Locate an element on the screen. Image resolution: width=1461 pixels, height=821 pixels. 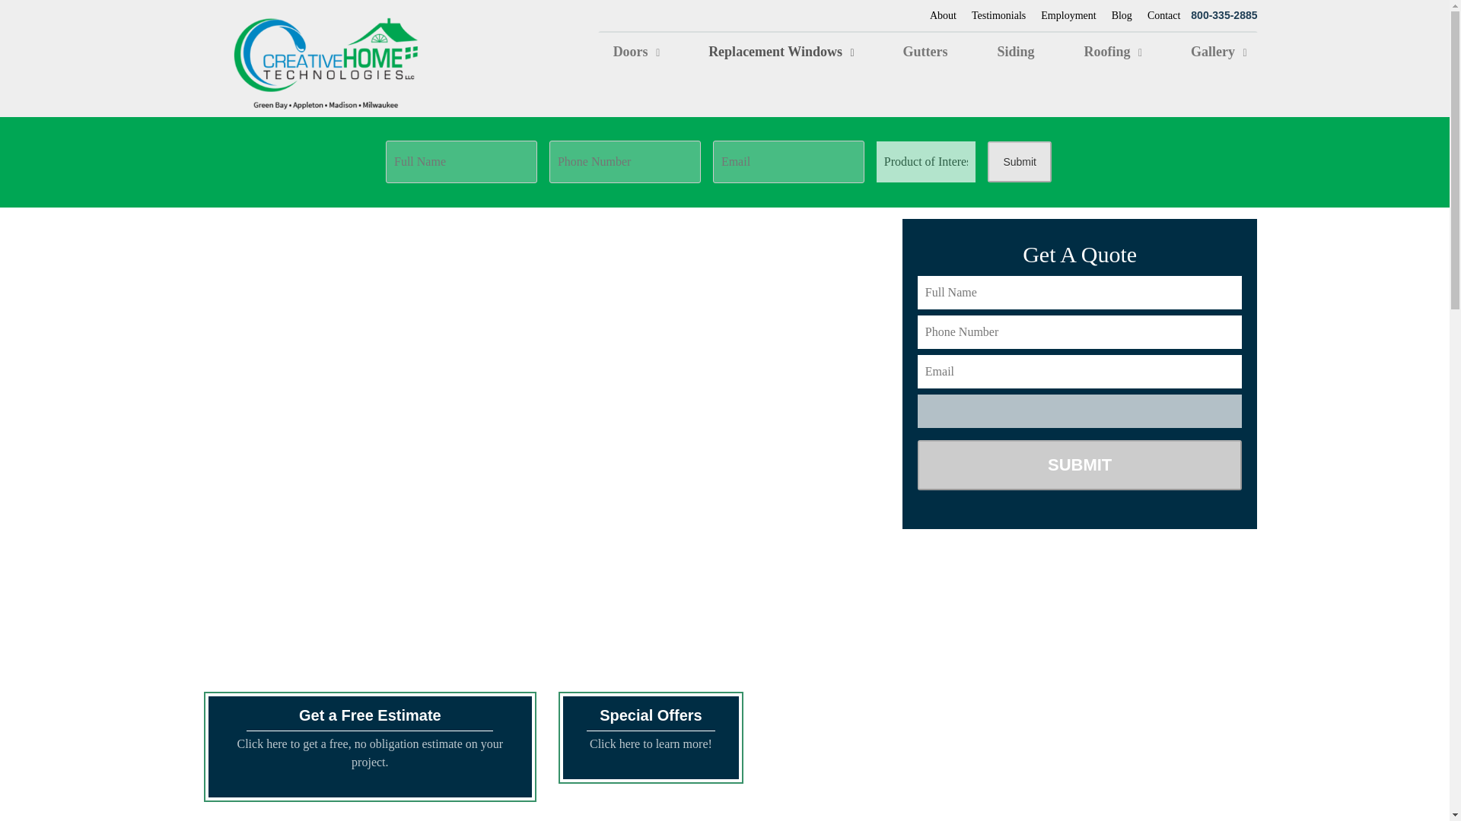
Roofing is located at coordinates (1134, 52).